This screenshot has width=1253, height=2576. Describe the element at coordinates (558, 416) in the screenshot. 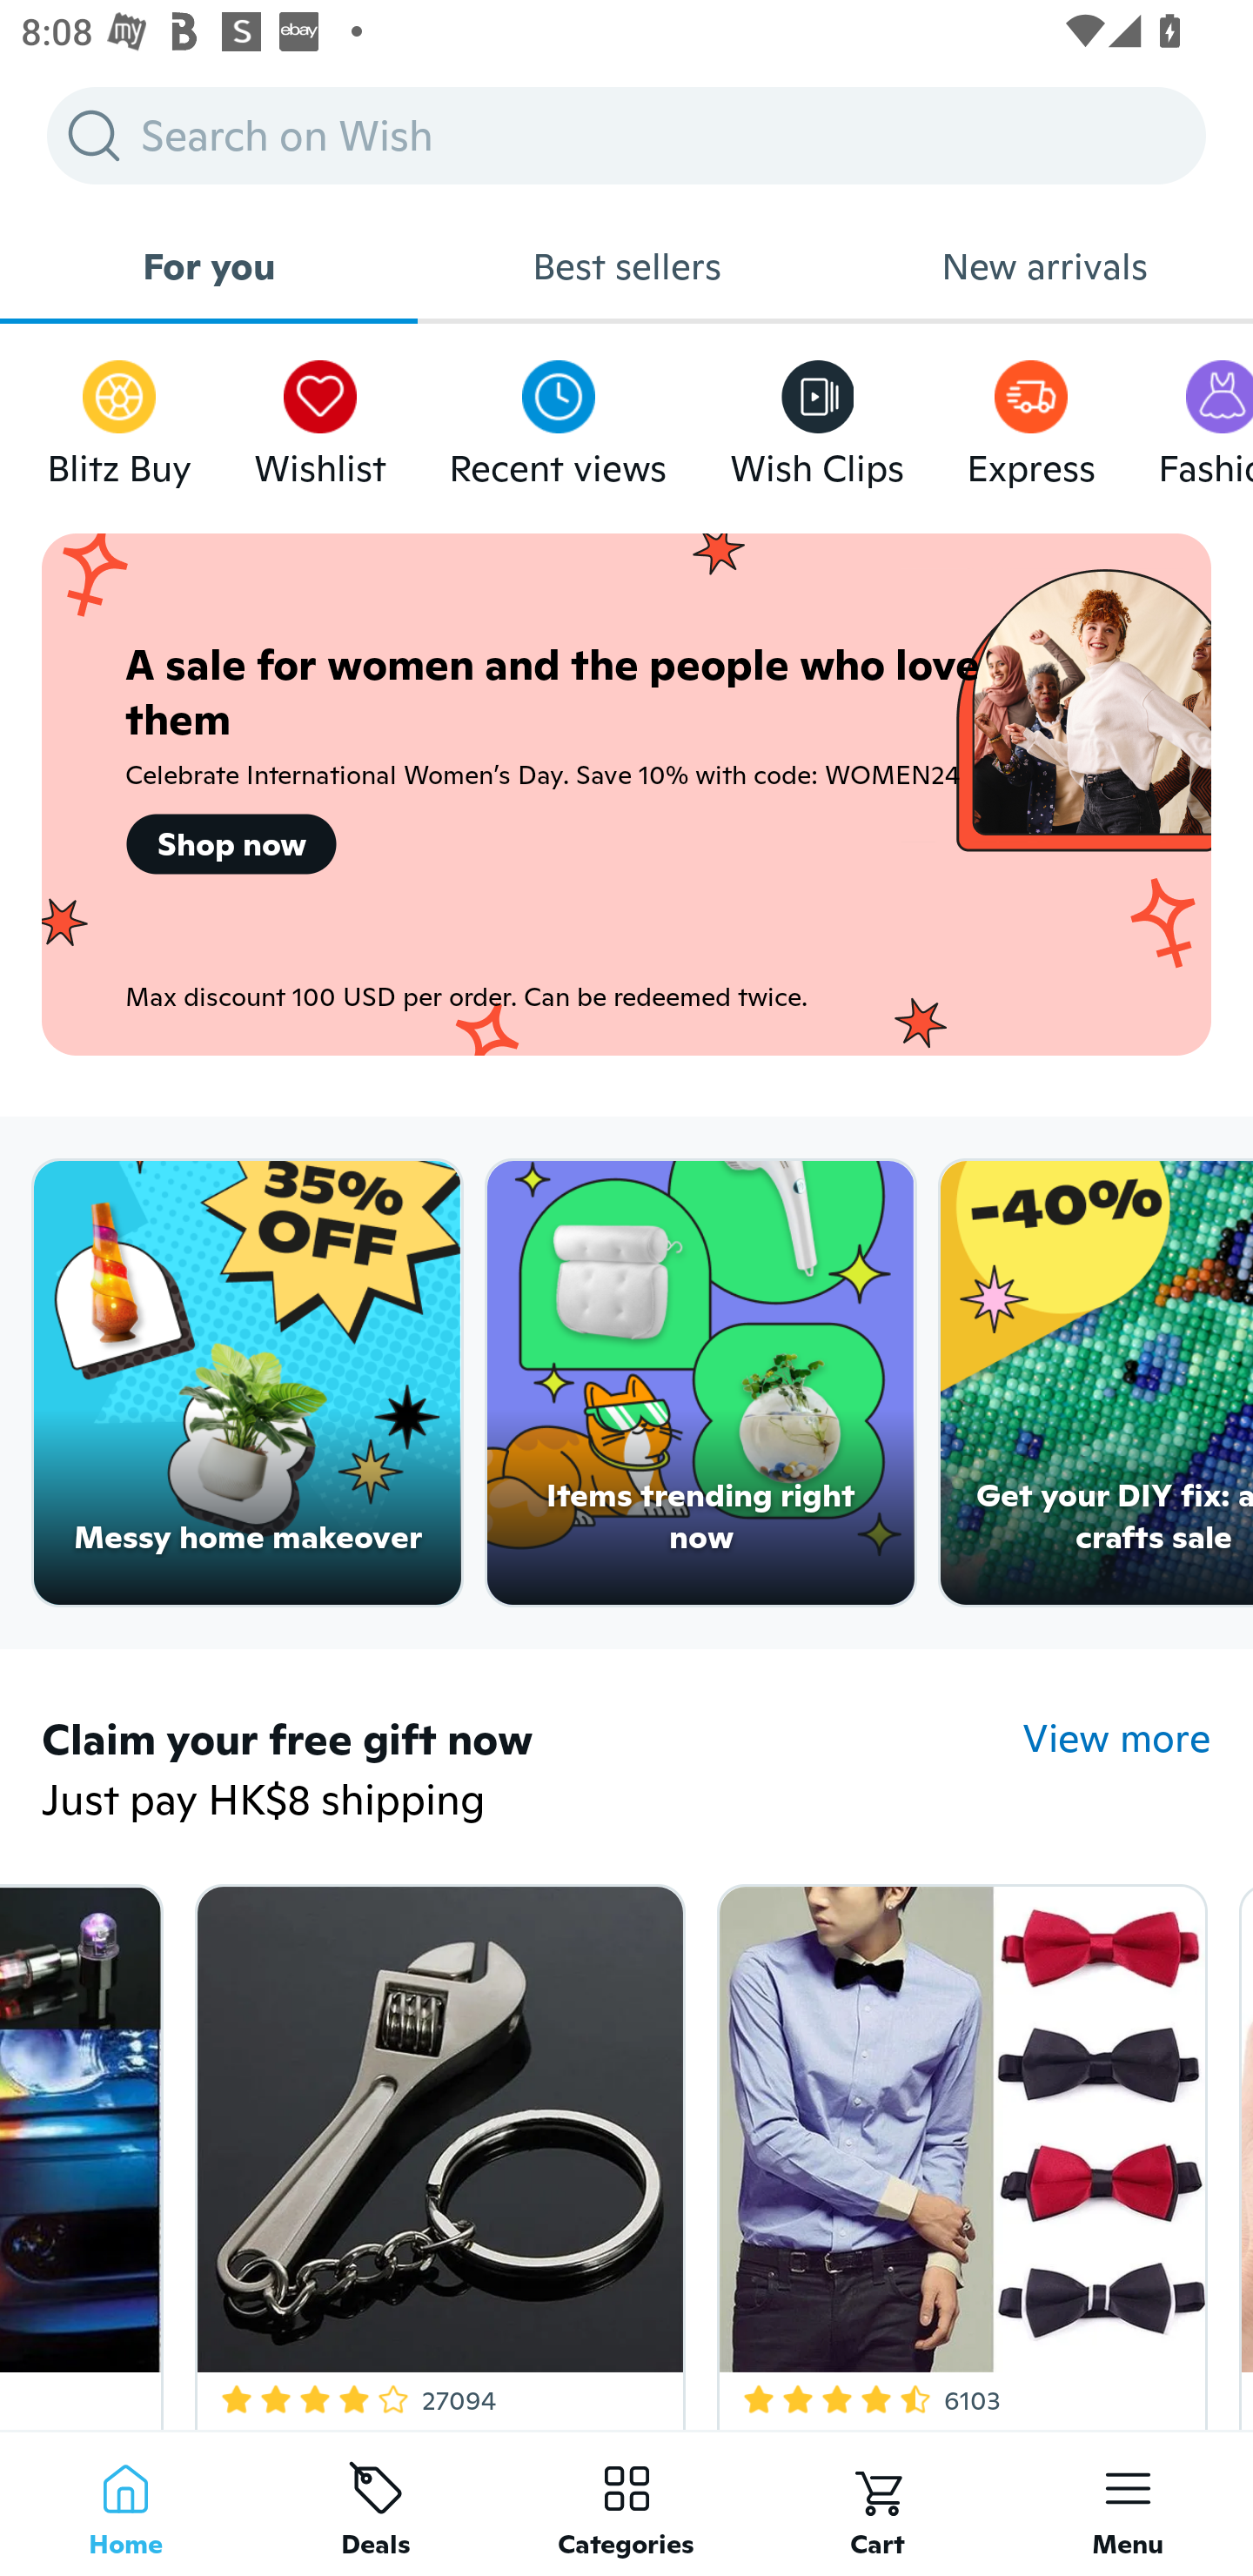

I see `Recent views` at that location.